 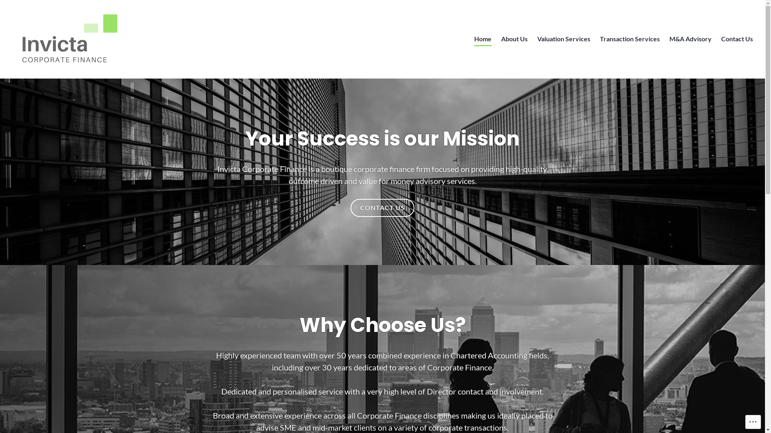 What do you see at coordinates (80, 77) in the screenshot?
I see `Invicta Corporate Finance` at bounding box center [80, 77].